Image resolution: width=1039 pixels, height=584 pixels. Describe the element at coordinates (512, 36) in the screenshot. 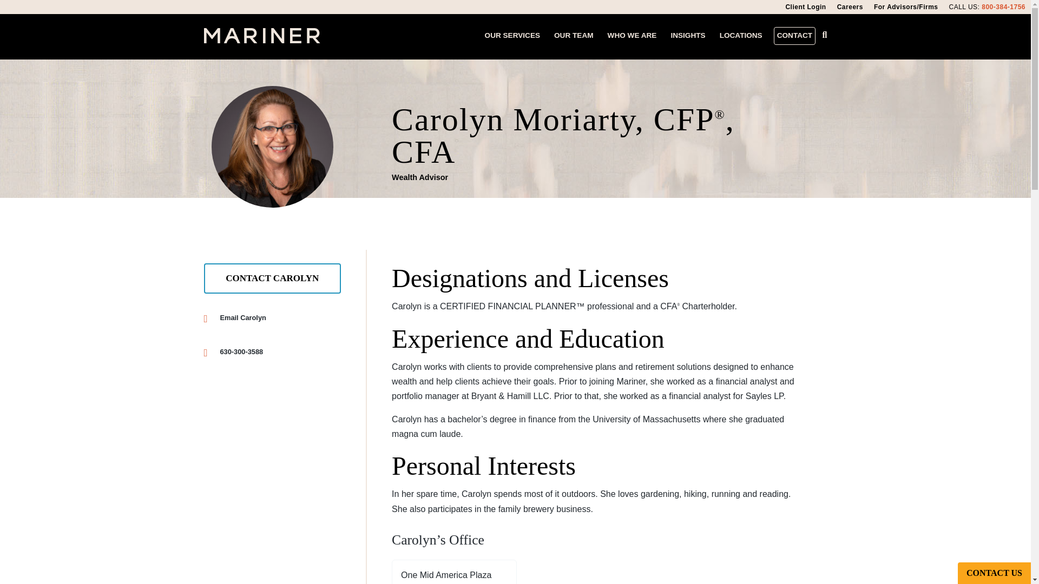

I see `OUR TEAM` at that location.